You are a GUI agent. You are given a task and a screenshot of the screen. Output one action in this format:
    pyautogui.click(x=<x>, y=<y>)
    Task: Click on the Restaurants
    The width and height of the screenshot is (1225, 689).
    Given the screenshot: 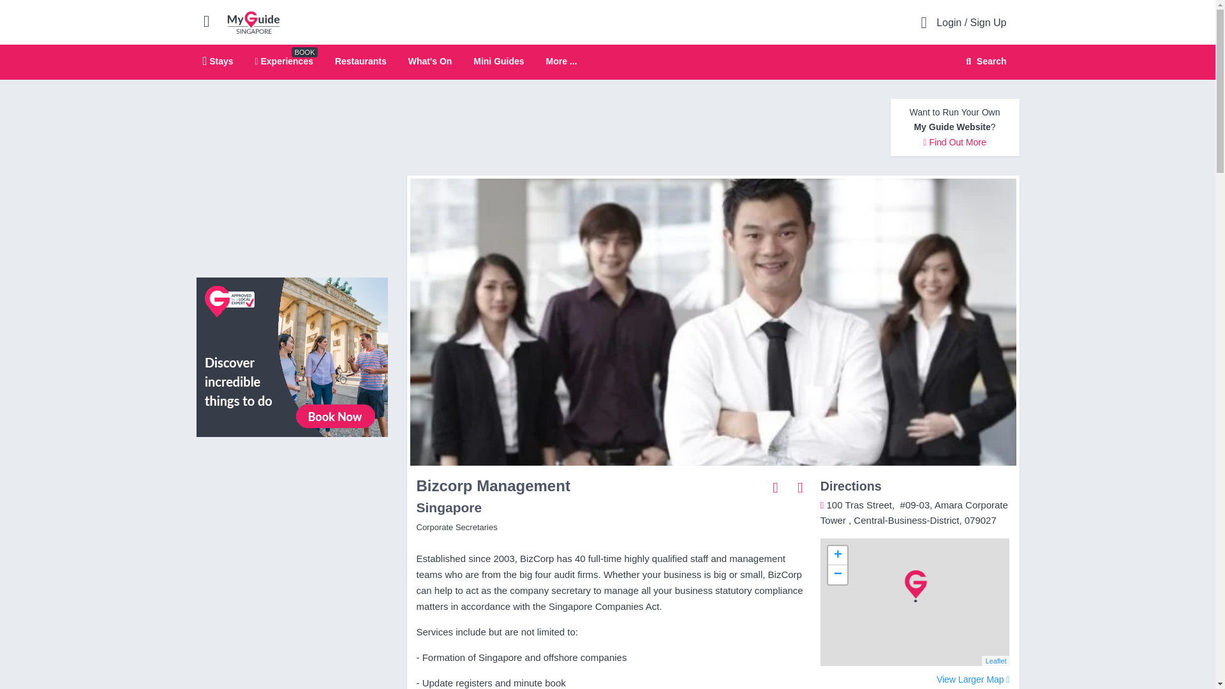 What is the action you would take?
    pyautogui.click(x=360, y=61)
    